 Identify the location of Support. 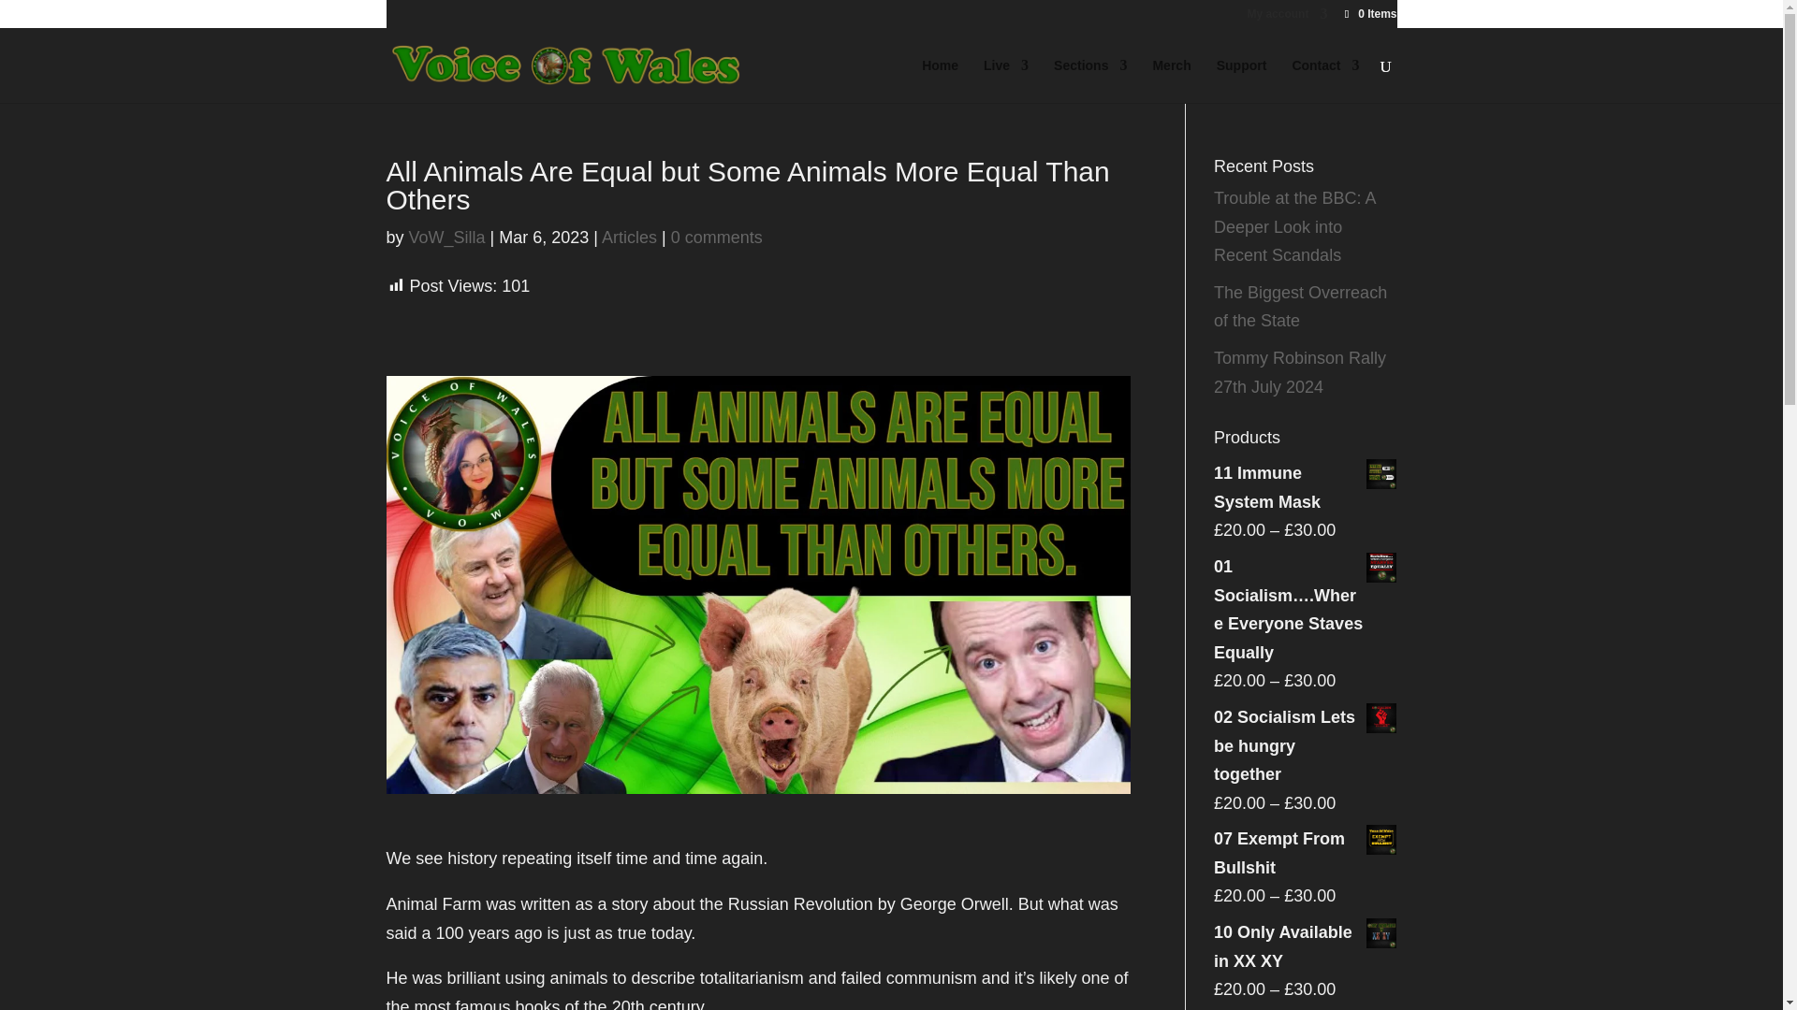
(1241, 80).